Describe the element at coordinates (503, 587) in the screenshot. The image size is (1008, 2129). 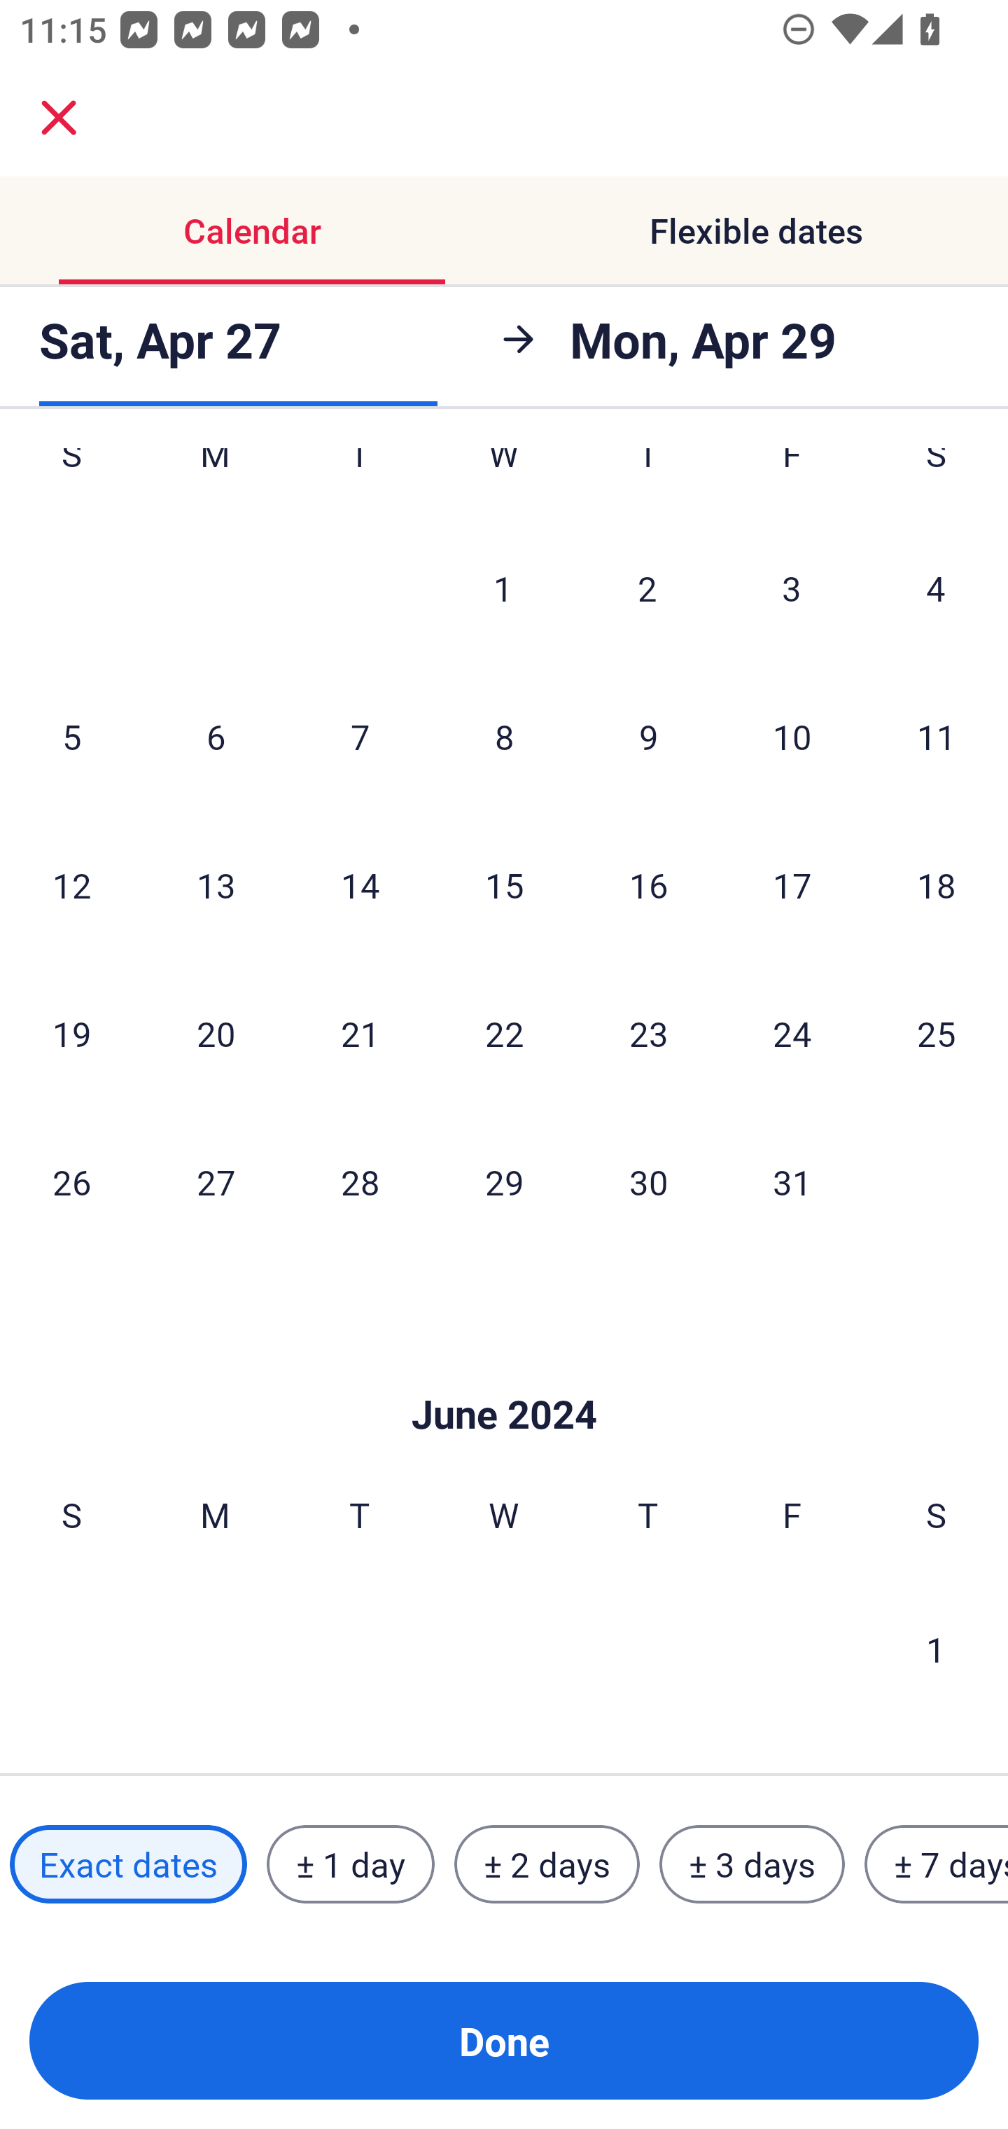
I see `1 Wednesday, May 1, 2024` at that location.